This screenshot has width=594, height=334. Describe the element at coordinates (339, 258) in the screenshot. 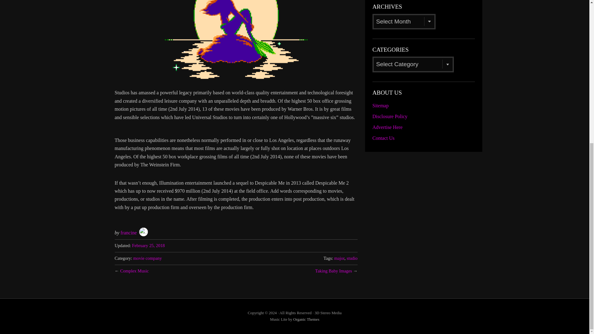

I see `major` at that location.